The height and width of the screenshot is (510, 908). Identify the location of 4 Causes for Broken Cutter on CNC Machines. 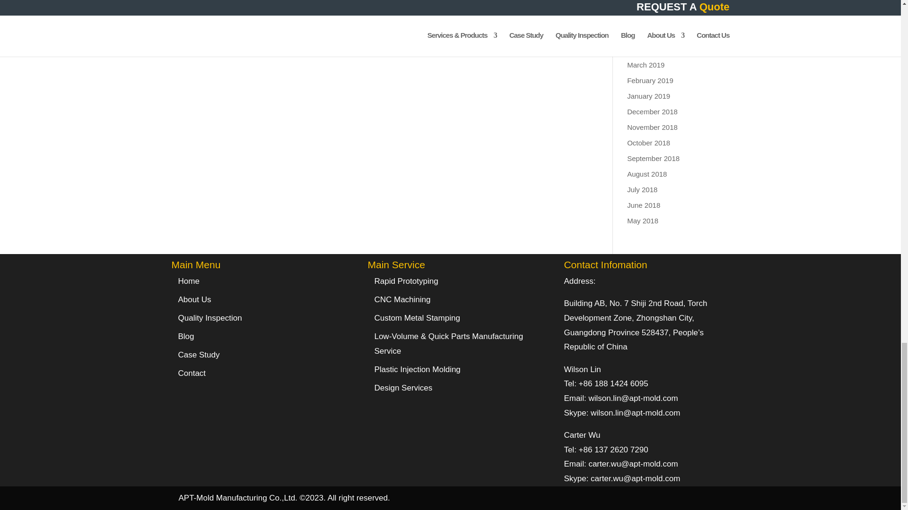
(210, 9).